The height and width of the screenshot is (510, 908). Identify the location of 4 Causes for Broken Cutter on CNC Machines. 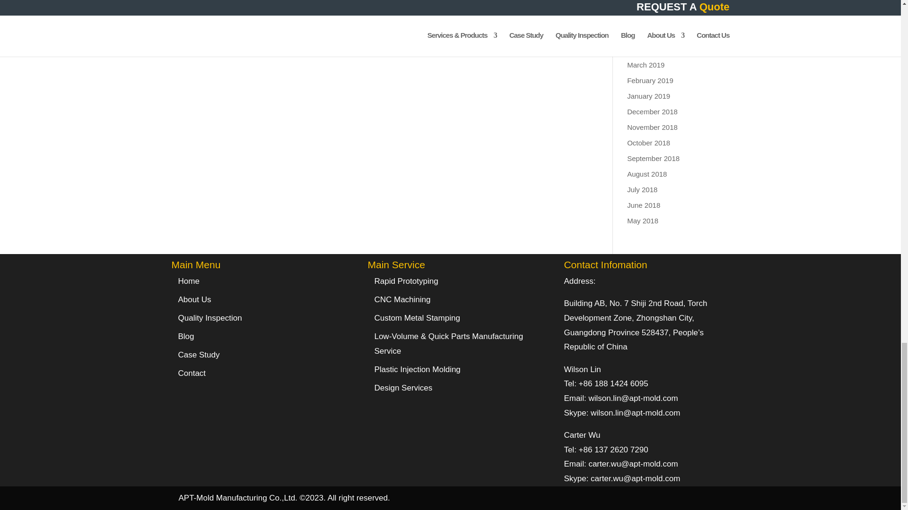
(210, 9).